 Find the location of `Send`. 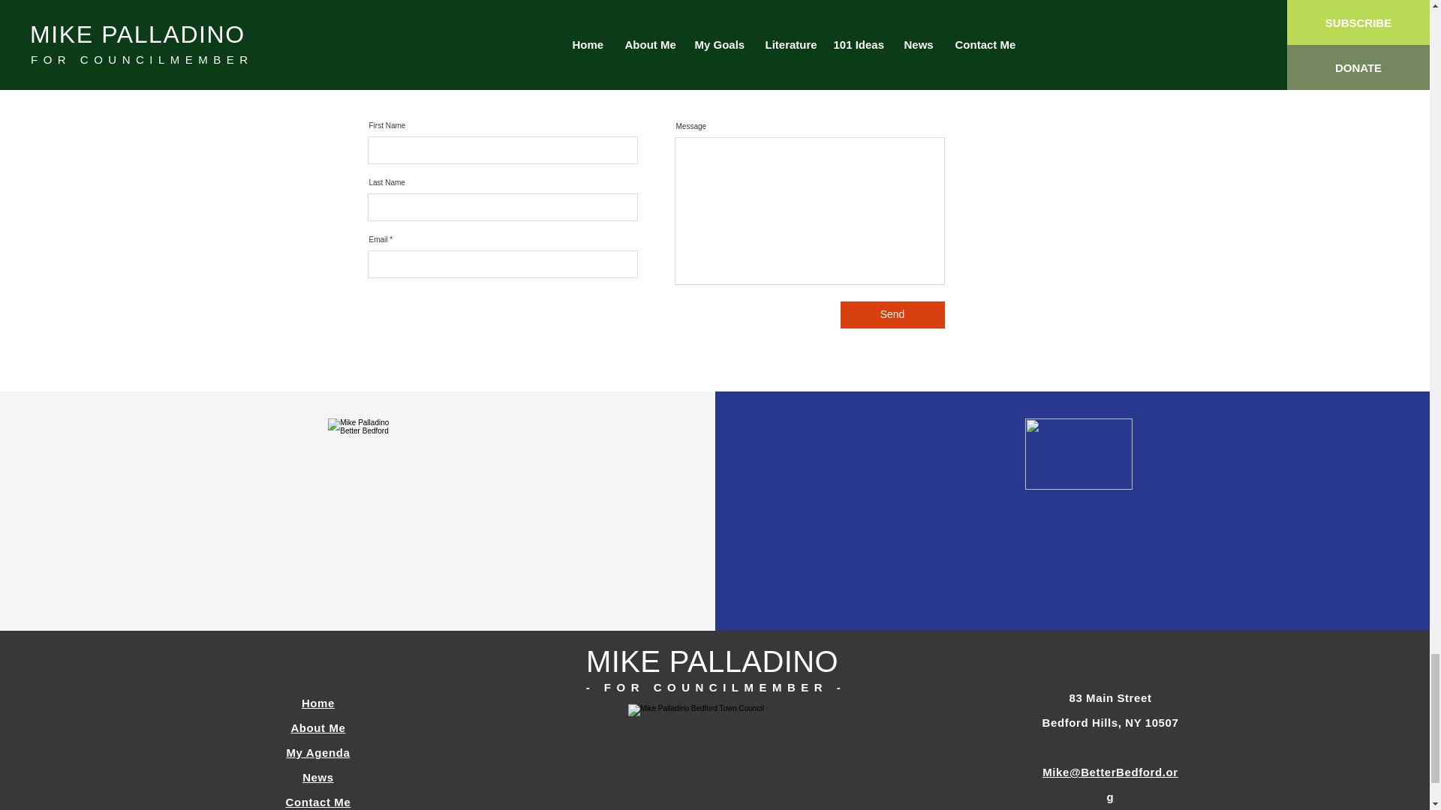

Send is located at coordinates (892, 315).